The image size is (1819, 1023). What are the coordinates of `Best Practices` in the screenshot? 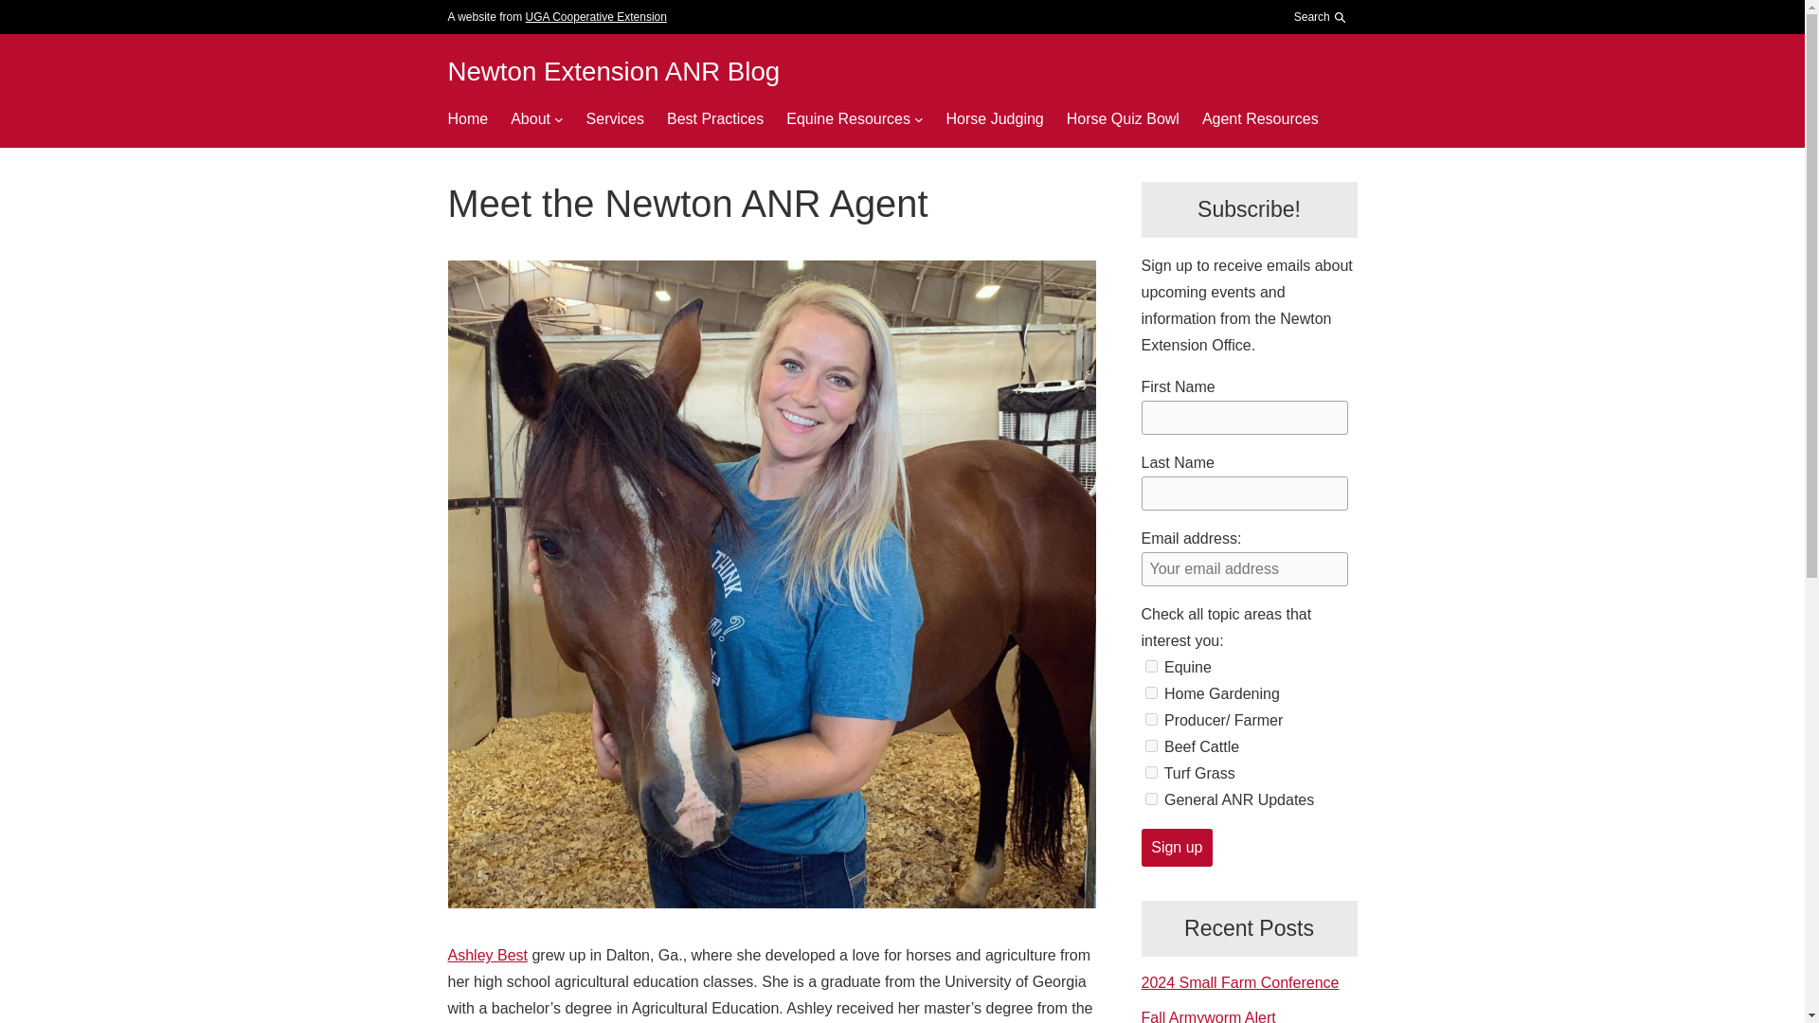 It's located at (715, 119).